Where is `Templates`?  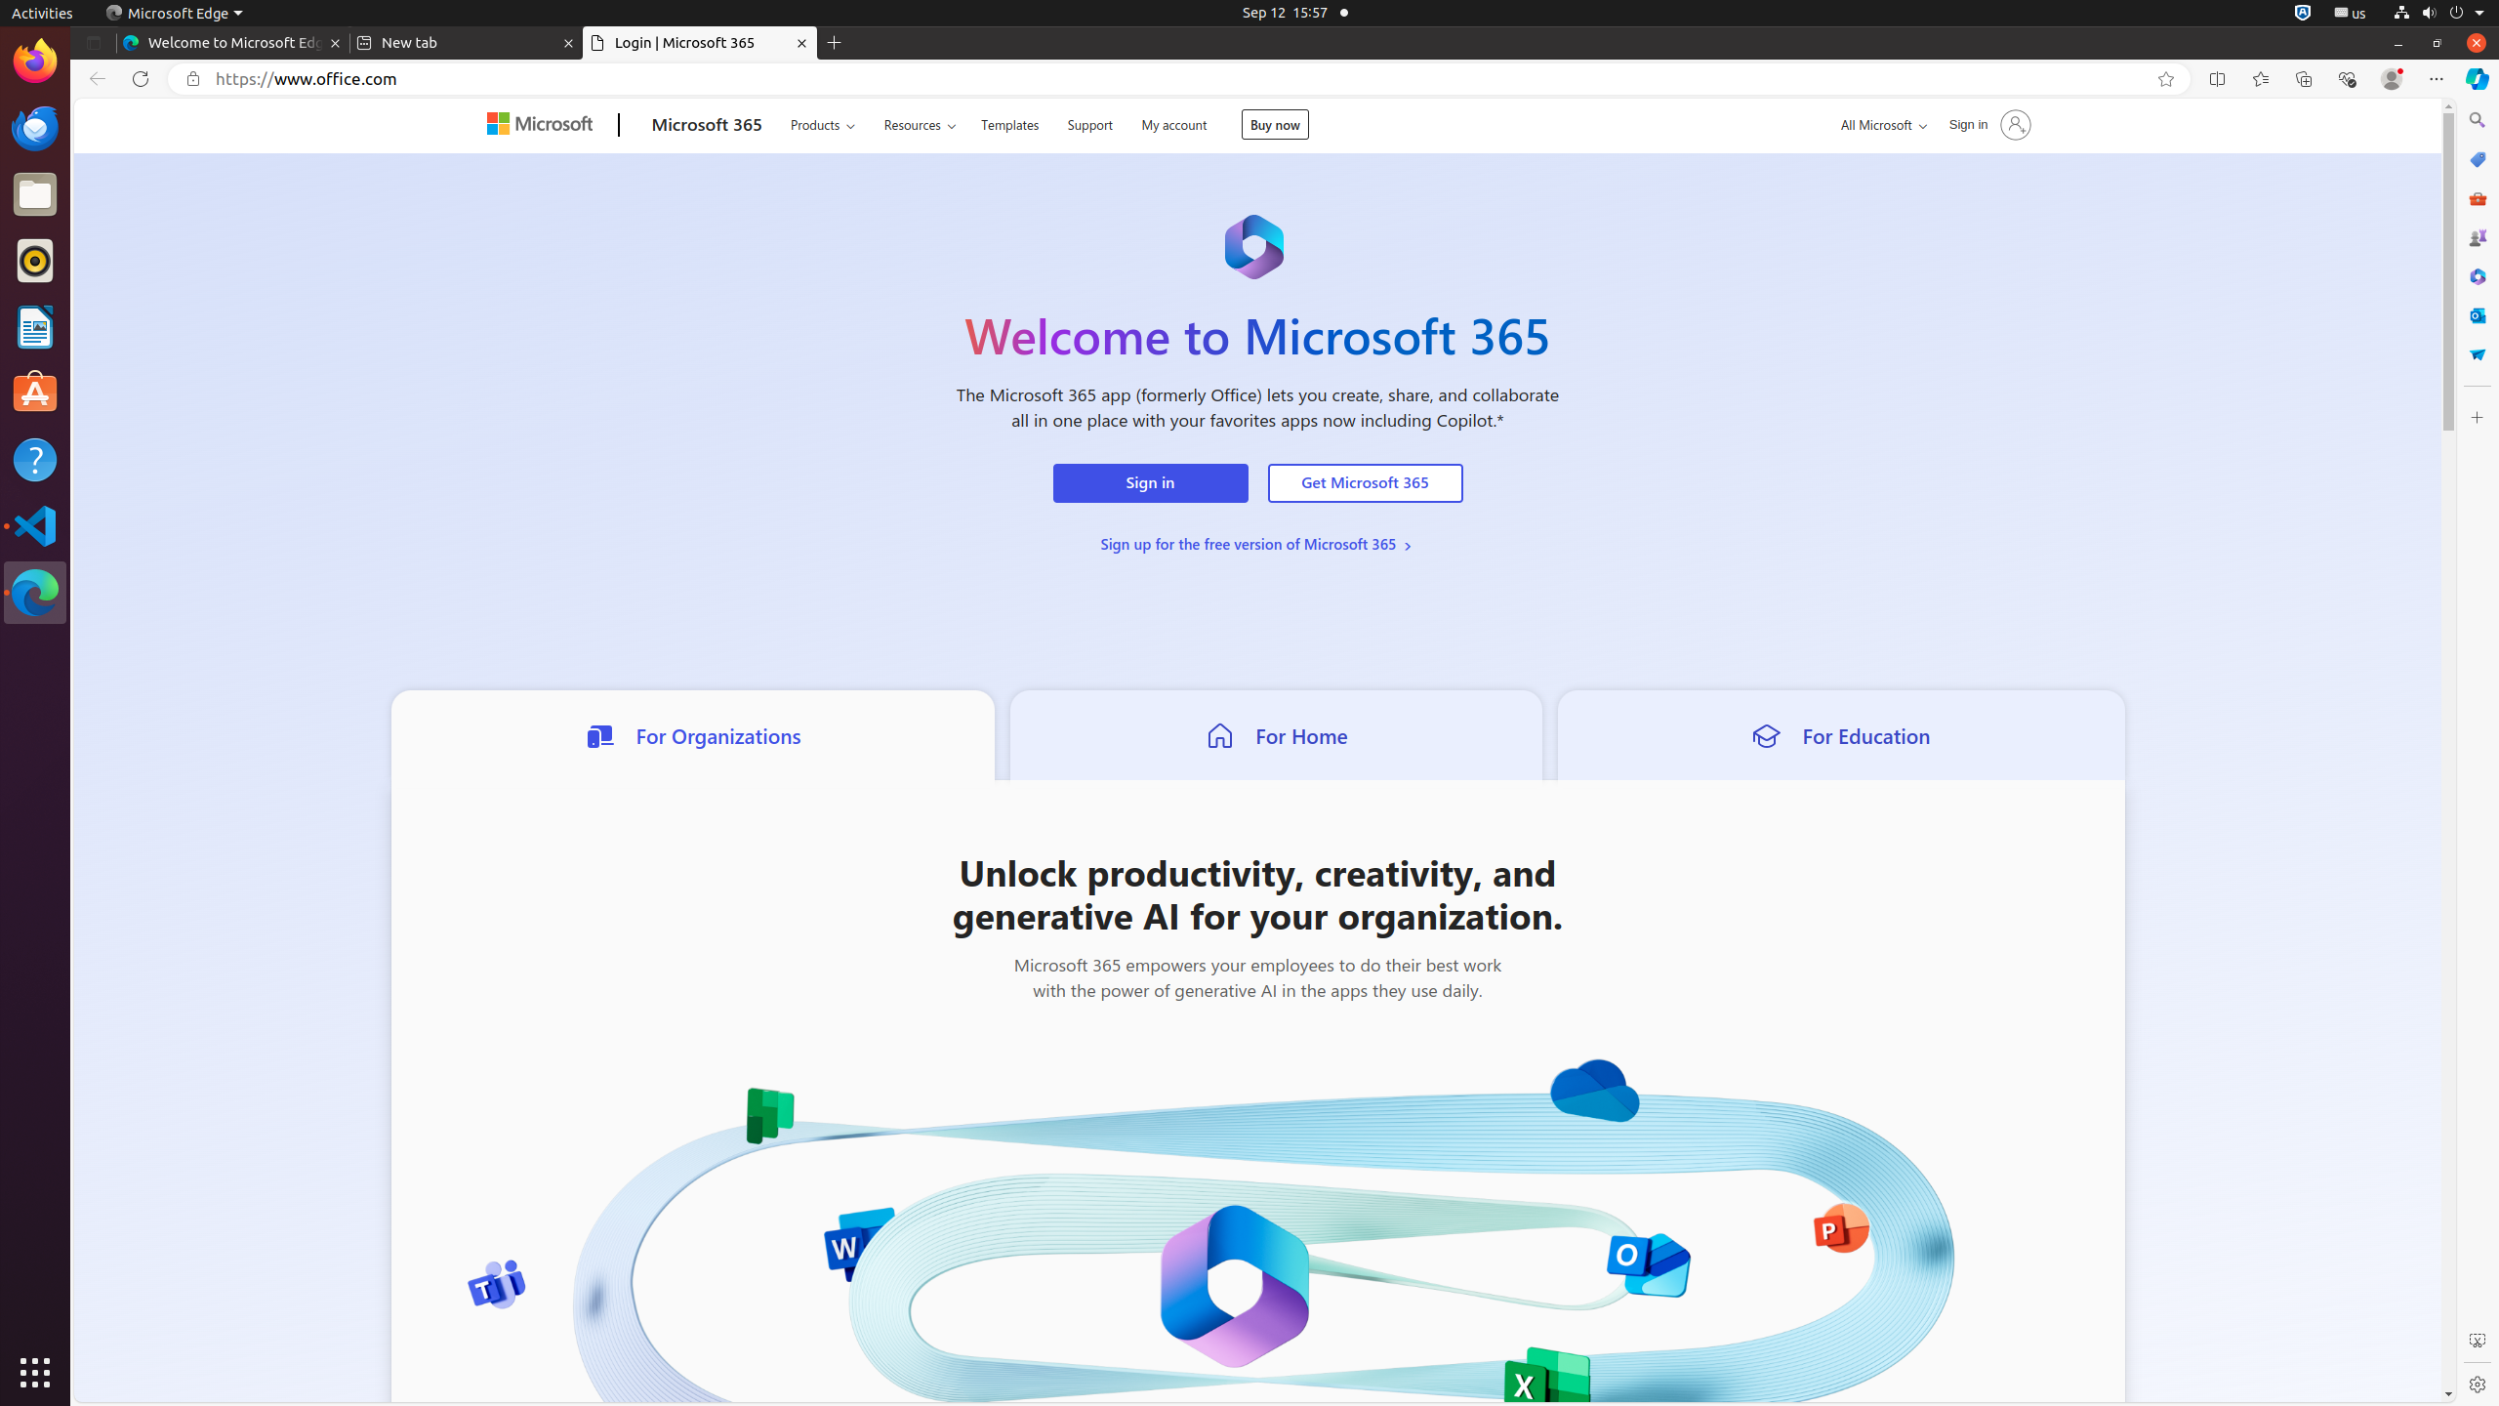 Templates is located at coordinates (1010, 123).